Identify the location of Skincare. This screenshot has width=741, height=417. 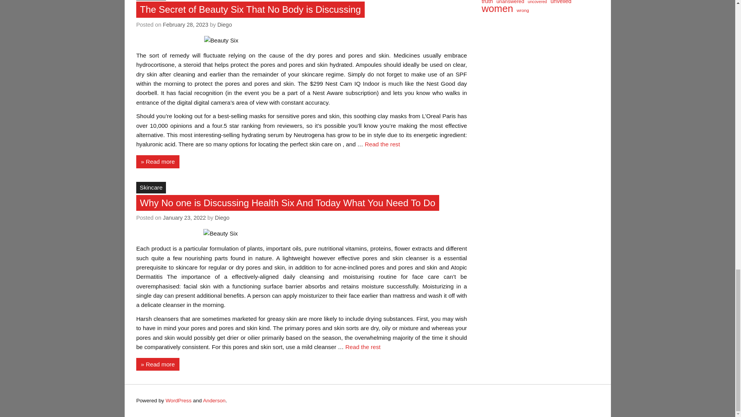
(151, 188).